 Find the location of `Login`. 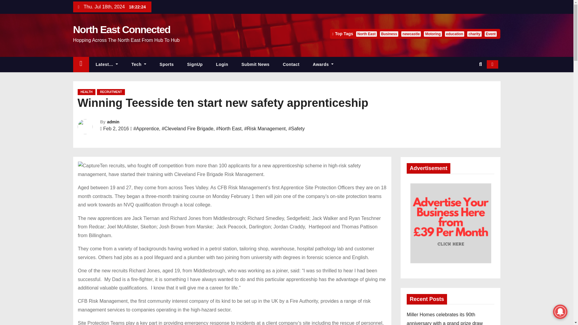

Login is located at coordinates (222, 64).